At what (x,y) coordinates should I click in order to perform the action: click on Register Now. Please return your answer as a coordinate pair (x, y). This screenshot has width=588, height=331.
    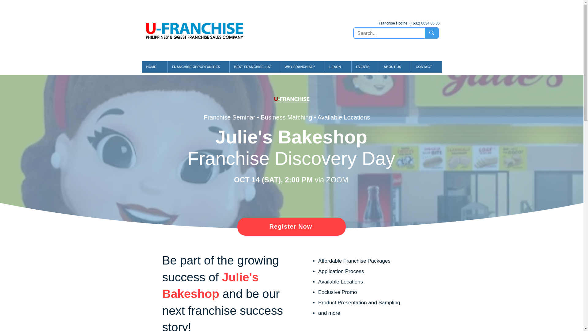
    Looking at the image, I should click on (291, 226).